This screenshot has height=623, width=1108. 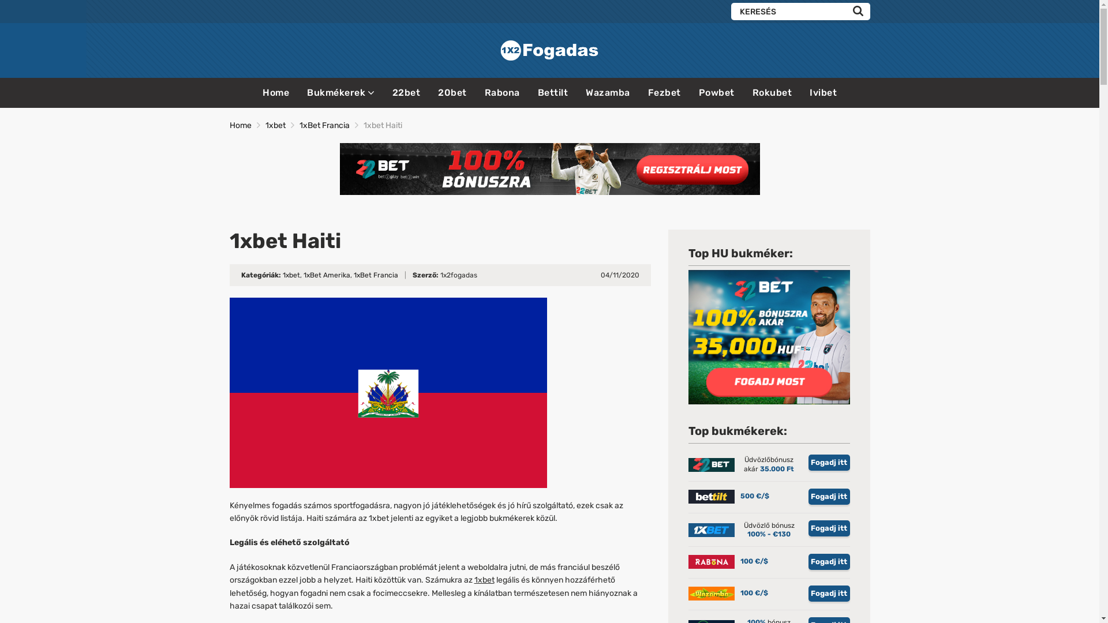 What do you see at coordinates (327, 275) in the screenshot?
I see `1xBet Amerika` at bounding box center [327, 275].